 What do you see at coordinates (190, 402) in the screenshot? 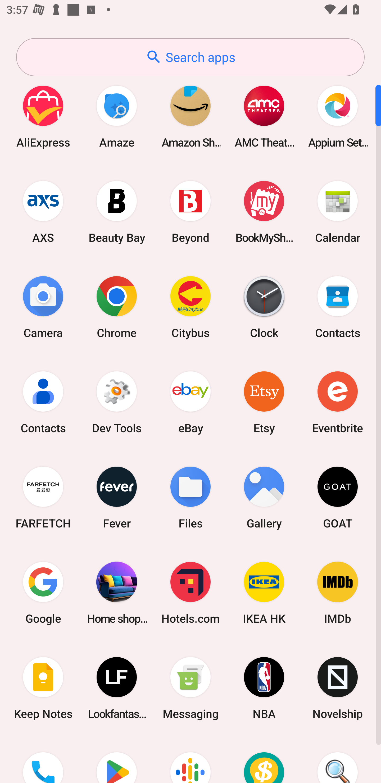
I see `eBay` at bounding box center [190, 402].